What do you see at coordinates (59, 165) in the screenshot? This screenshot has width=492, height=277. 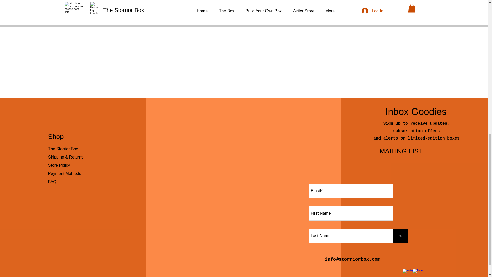 I see `Store Policy` at bounding box center [59, 165].